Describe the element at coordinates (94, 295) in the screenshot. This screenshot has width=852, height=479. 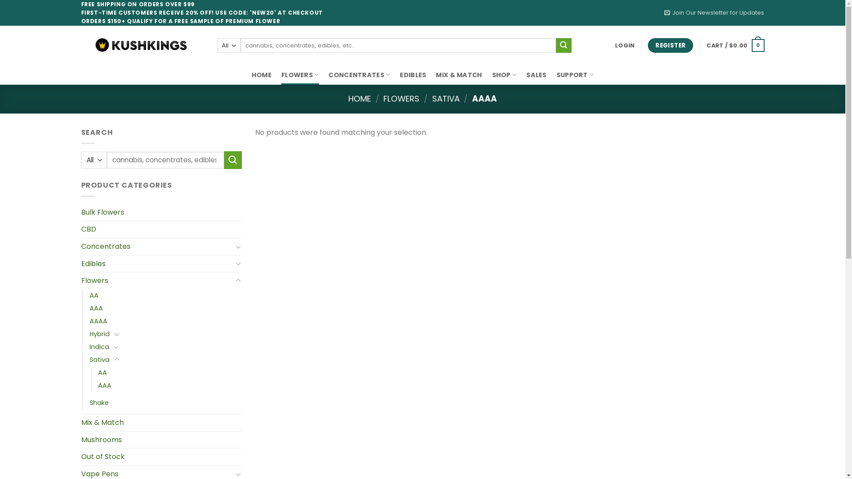
I see `AA` at that location.